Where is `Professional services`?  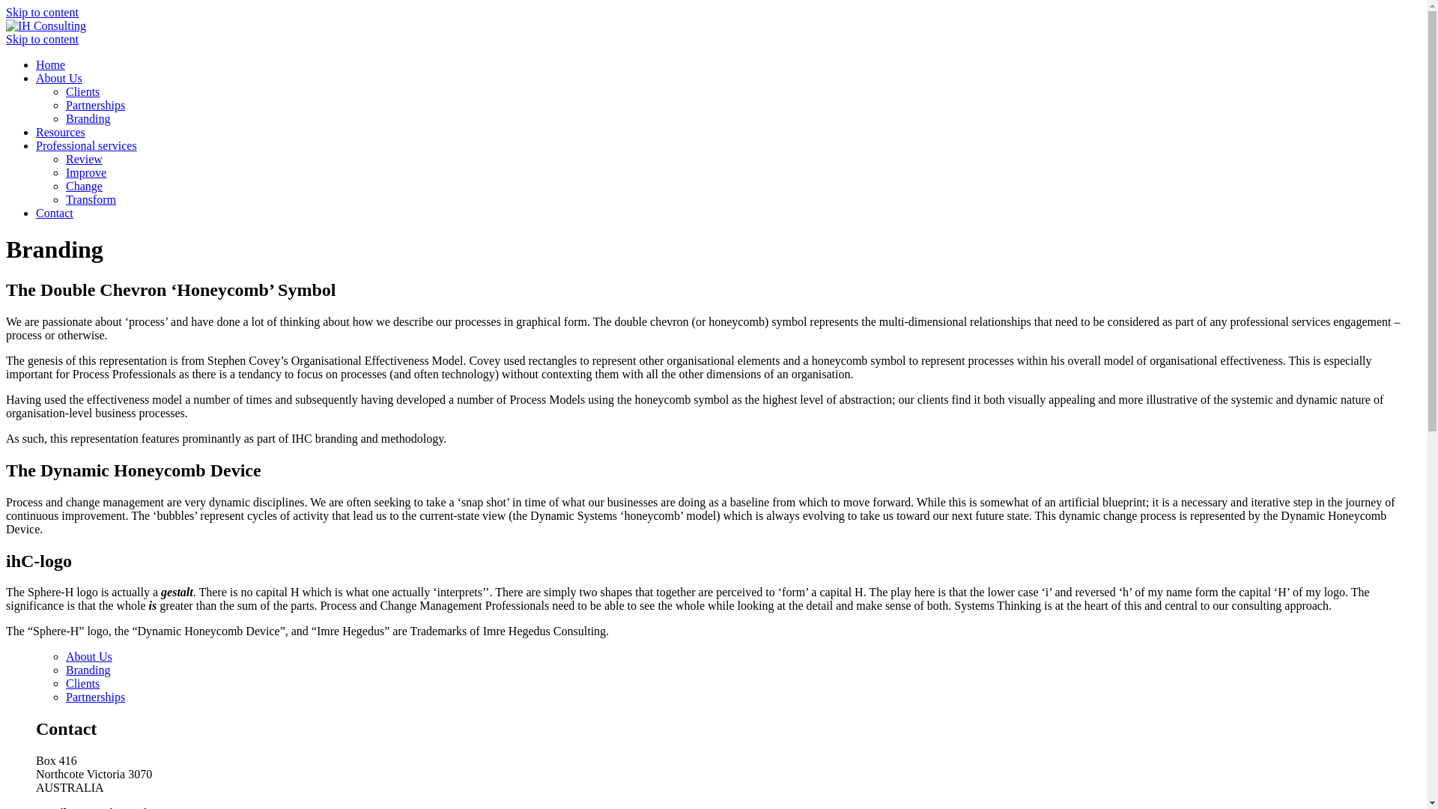 Professional services is located at coordinates (87, 145).